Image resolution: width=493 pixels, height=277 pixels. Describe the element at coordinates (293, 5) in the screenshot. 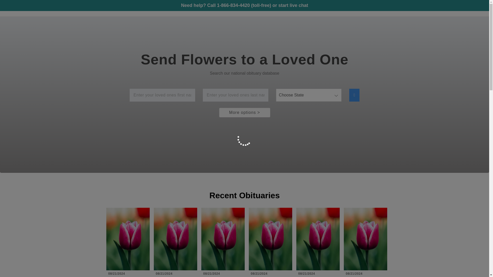

I see `start live chat` at that location.